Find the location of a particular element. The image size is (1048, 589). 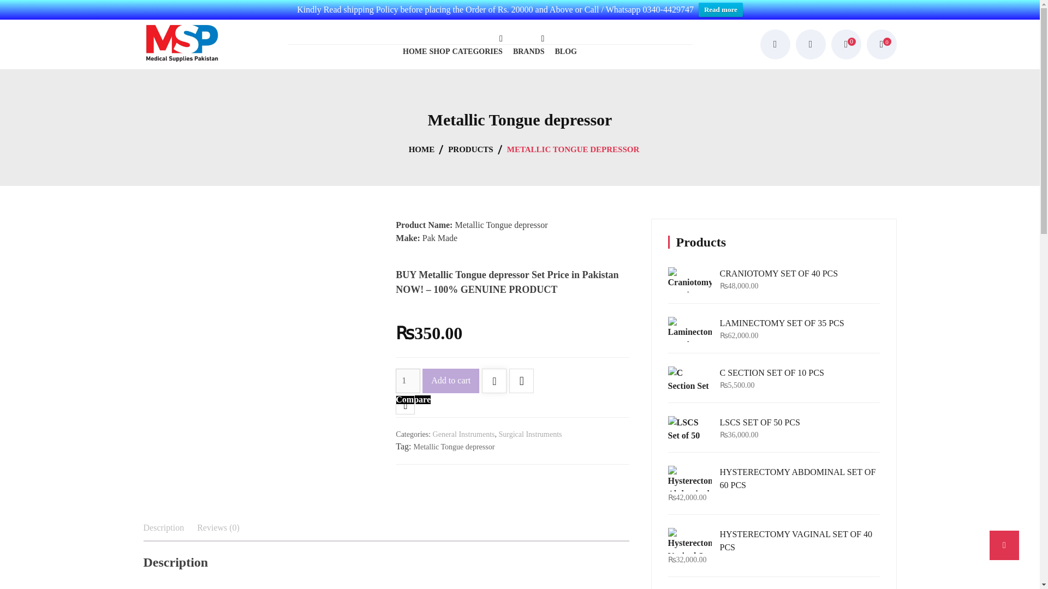

Add to Wishlist is located at coordinates (494, 382).